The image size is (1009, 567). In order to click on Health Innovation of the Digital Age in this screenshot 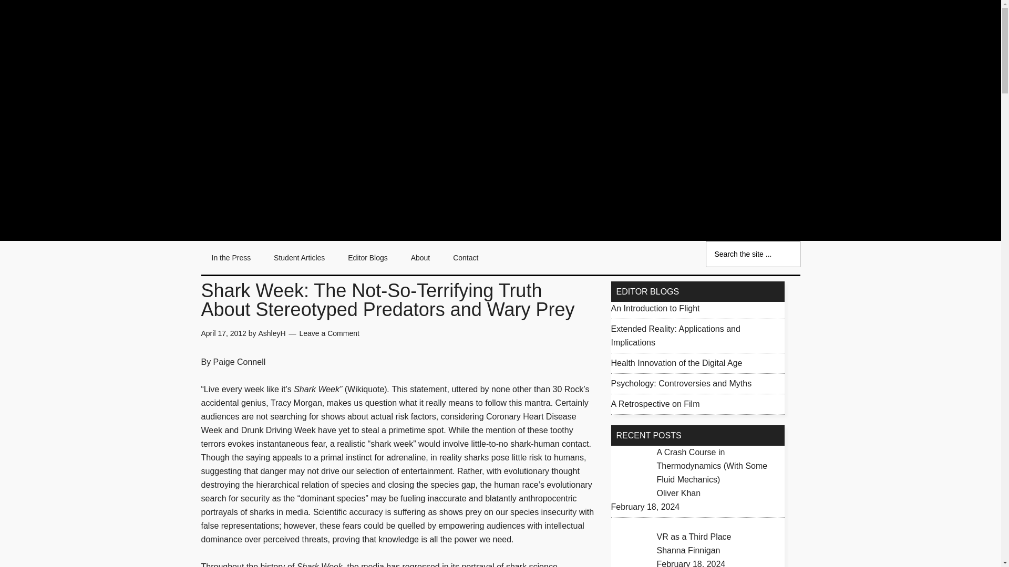, I will do `click(676, 362)`.